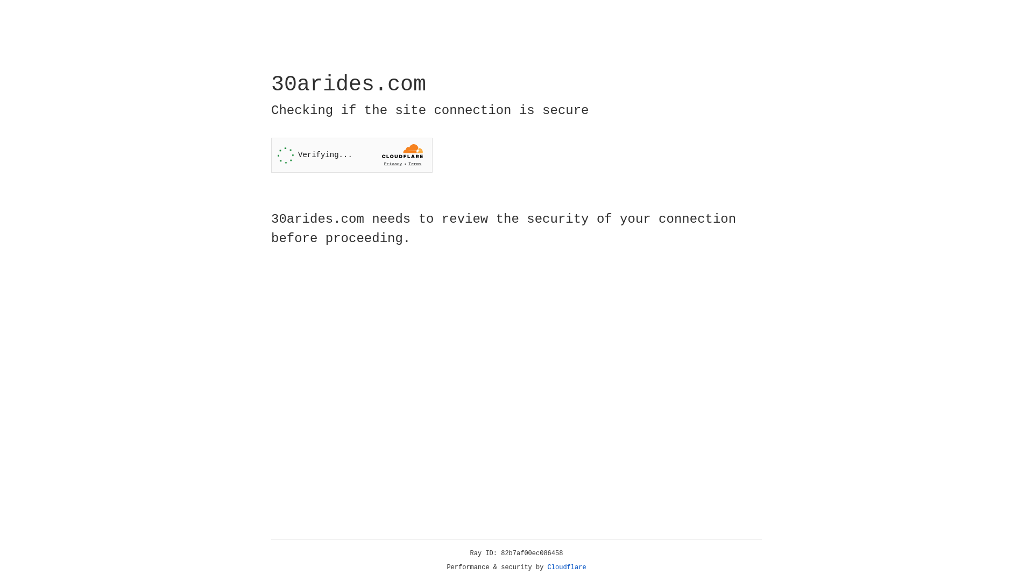  I want to click on Widget containing a Cloudflare security challenge, so click(352, 155).